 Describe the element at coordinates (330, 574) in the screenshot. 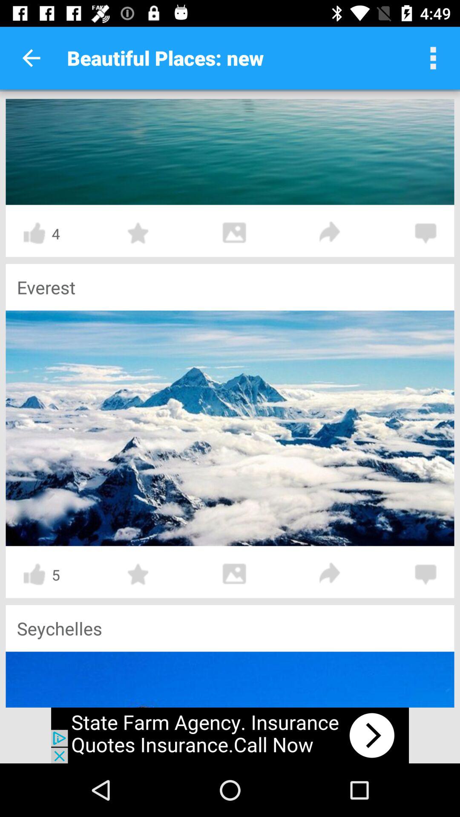

I see `coming up` at that location.